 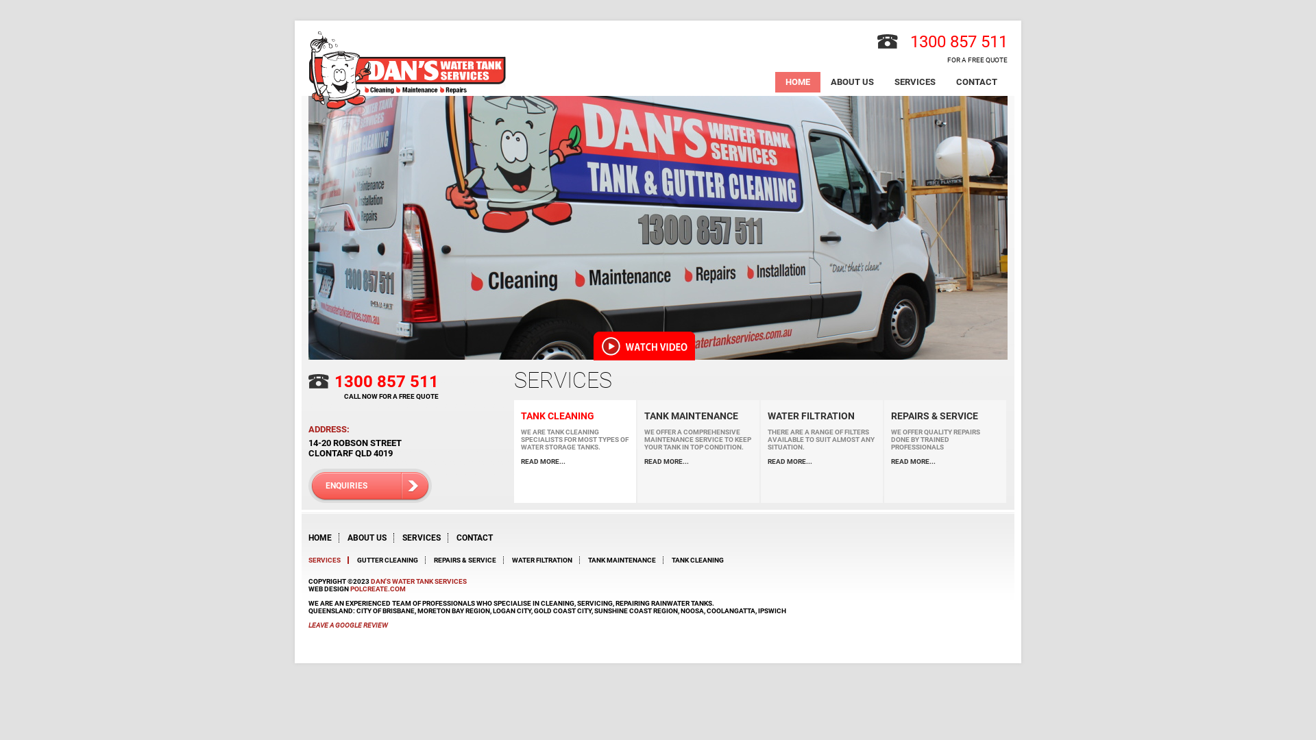 I want to click on WATER FILTRATION, so click(x=546, y=560).